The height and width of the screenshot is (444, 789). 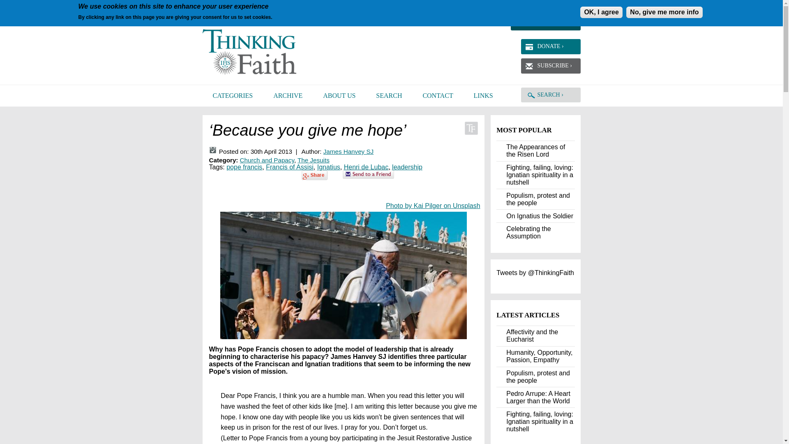 What do you see at coordinates (437, 96) in the screenshot?
I see `CONTACT` at bounding box center [437, 96].